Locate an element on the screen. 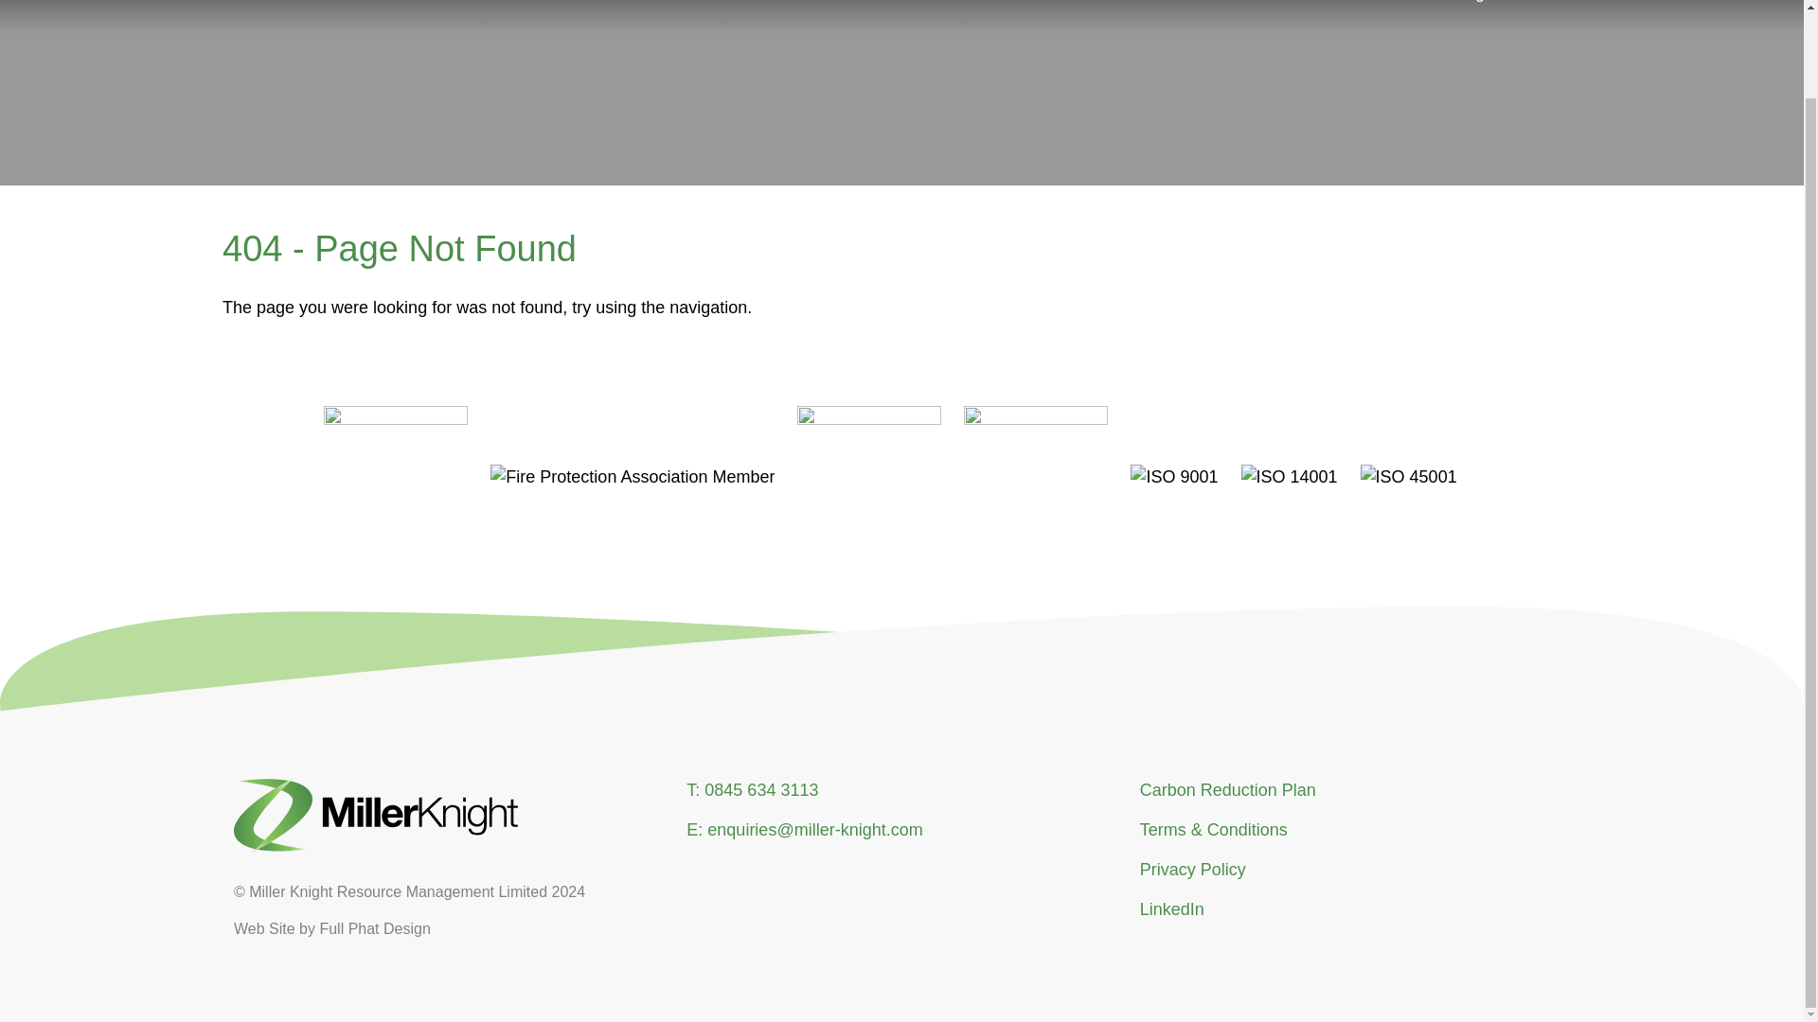 This screenshot has height=1022, width=1818. Refurbishment is located at coordinates (875, 8).